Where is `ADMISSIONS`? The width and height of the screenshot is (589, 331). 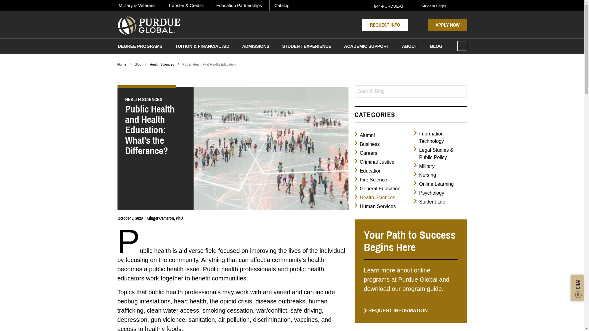
ADMISSIONS is located at coordinates (256, 47).